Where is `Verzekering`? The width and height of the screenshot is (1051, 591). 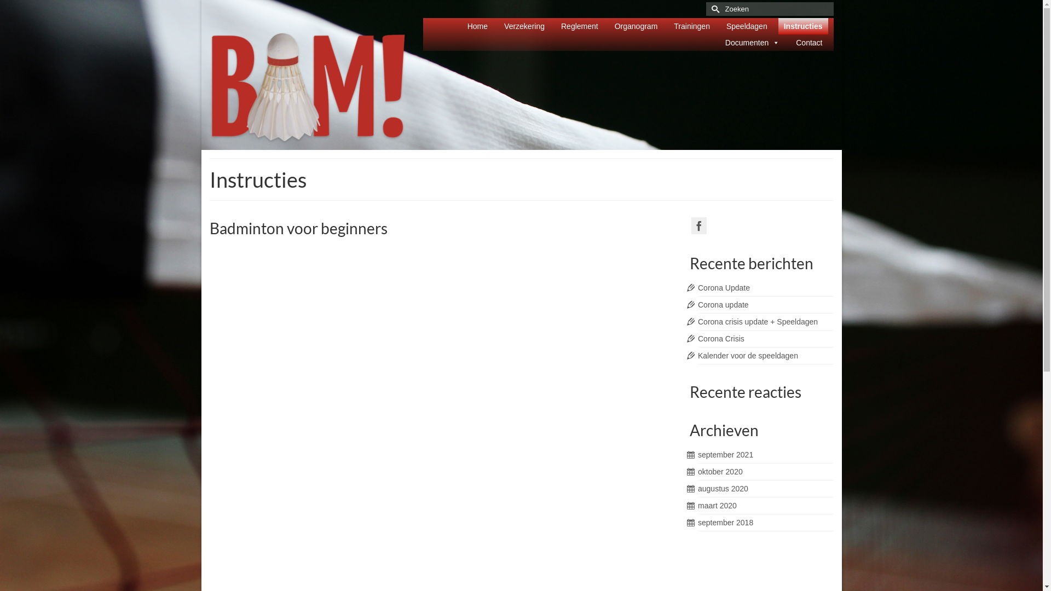
Verzekering is located at coordinates (524, 26).